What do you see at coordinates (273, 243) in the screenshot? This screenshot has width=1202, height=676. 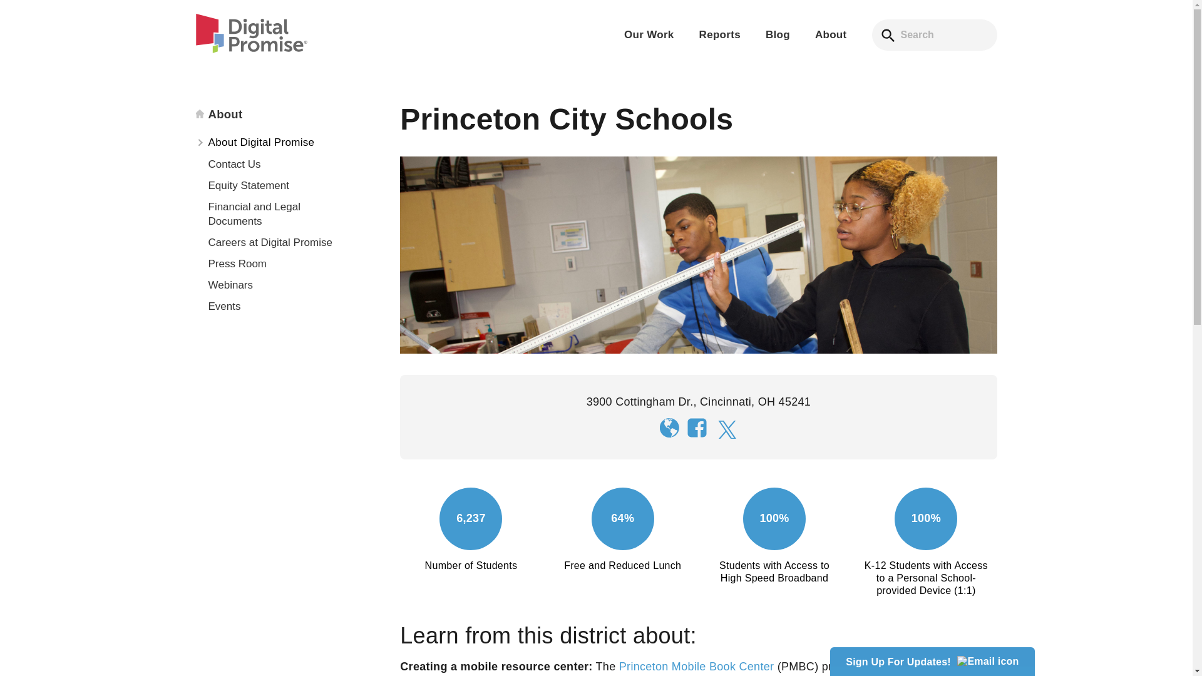 I see `Careers at Digital Promise` at bounding box center [273, 243].